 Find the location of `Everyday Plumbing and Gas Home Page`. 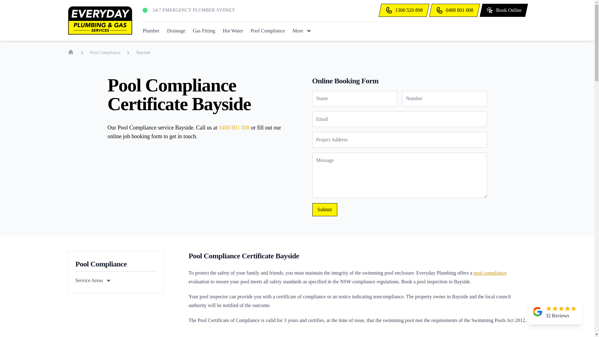

Everyday Plumbing and Gas Home Page is located at coordinates (71, 52).